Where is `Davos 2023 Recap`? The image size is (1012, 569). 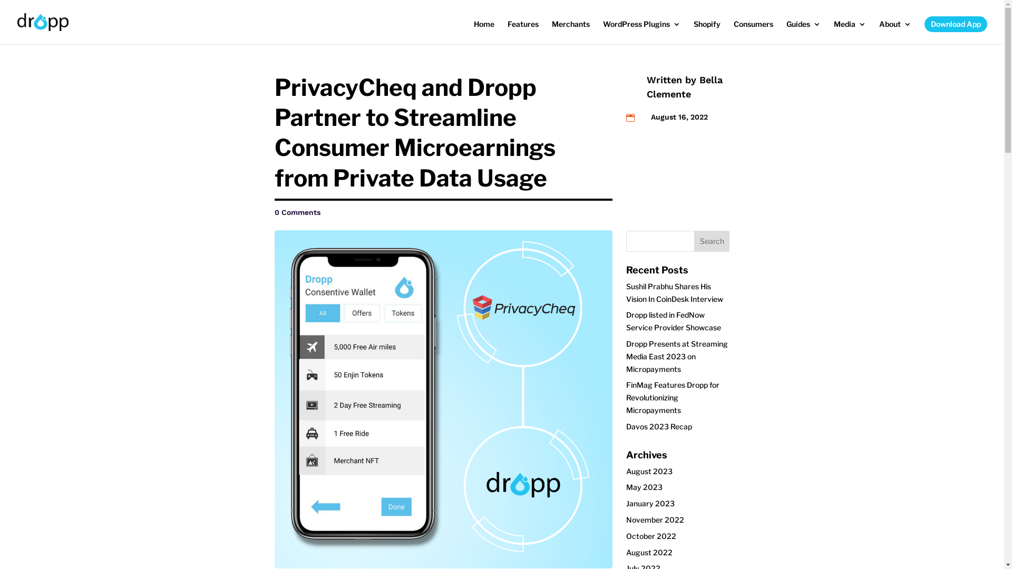 Davos 2023 Recap is located at coordinates (659, 427).